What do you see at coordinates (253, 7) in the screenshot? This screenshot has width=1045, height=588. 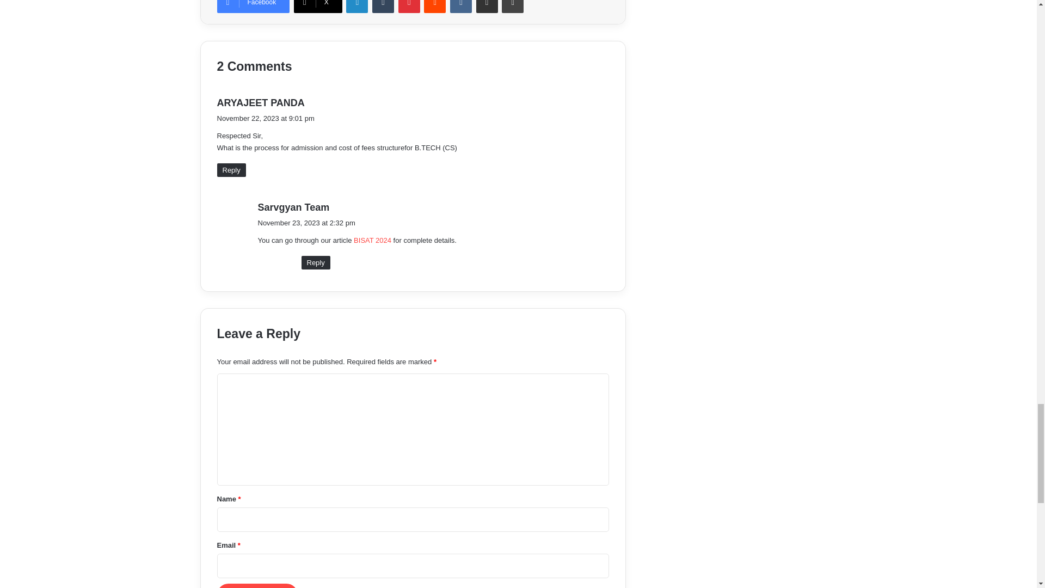 I see `Facebook` at bounding box center [253, 7].